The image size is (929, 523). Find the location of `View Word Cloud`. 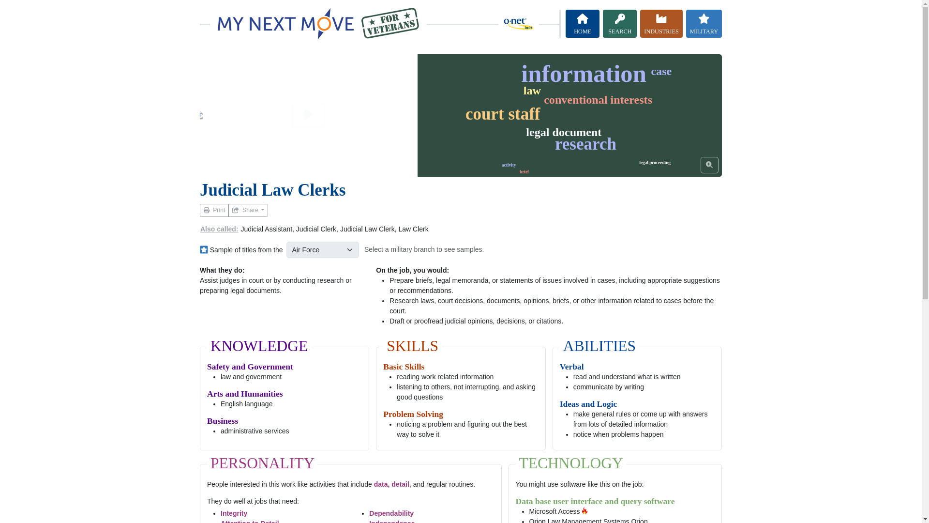

View Word Cloud is located at coordinates (709, 165).